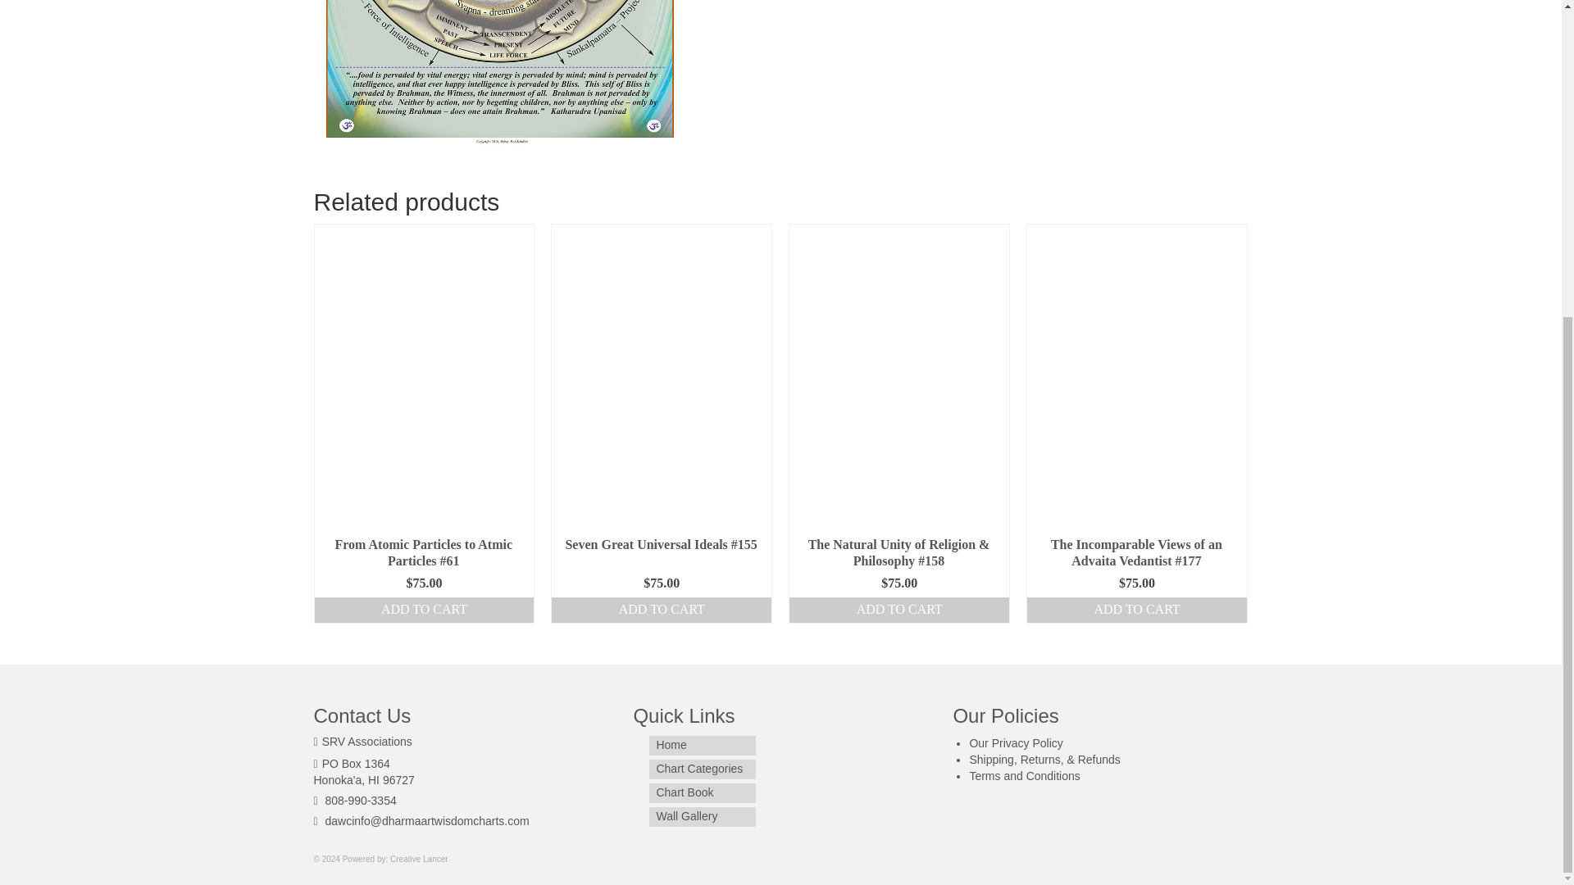 The width and height of the screenshot is (1574, 885). Describe the element at coordinates (1016, 742) in the screenshot. I see `Our Privacy Policy` at that location.